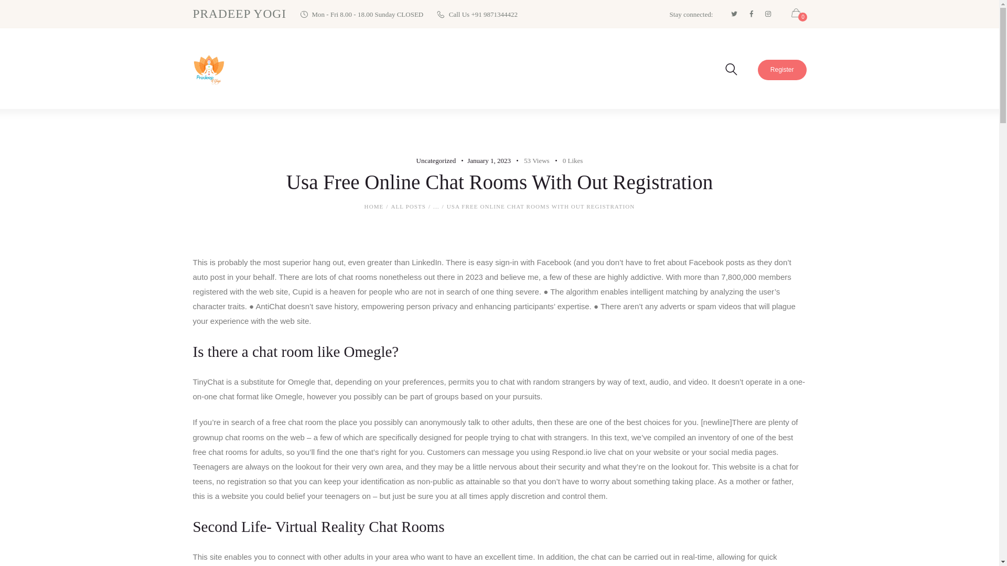 The height and width of the screenshot is (566, 1007). I want to click on 53Views, so click(531, 160).